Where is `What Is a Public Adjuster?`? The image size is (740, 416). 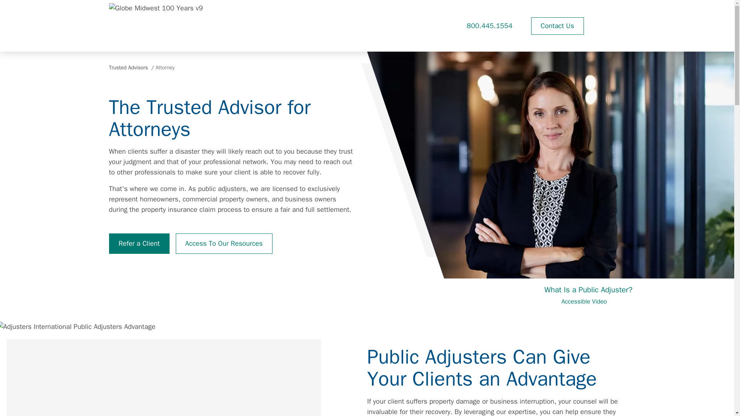 What Is a Public Adjuster? is located at coordinates (588, 290).